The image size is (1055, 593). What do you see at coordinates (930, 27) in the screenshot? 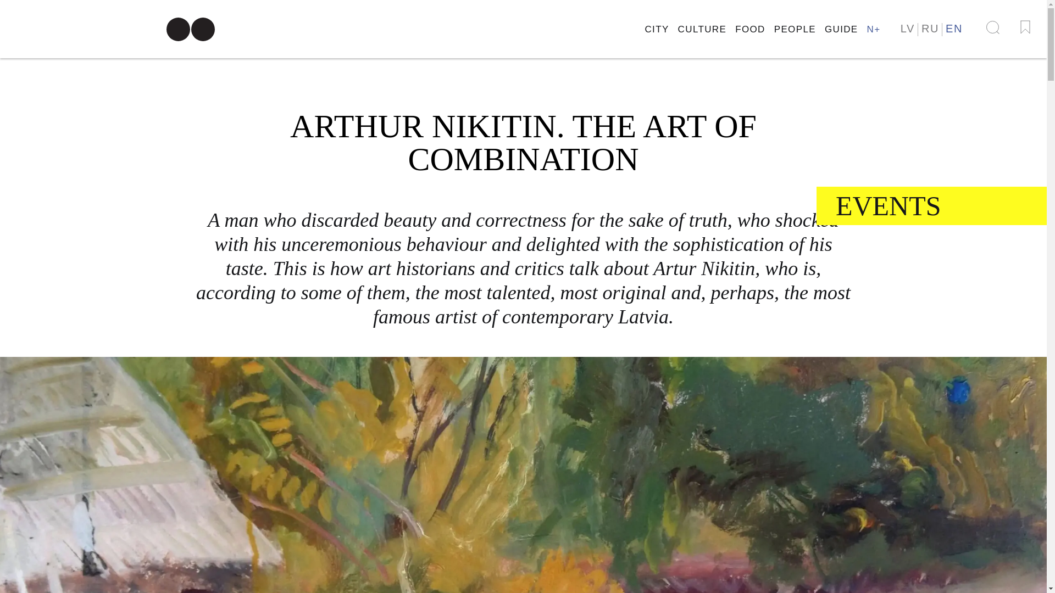
I see `RU` at bounding box center [930, 27].